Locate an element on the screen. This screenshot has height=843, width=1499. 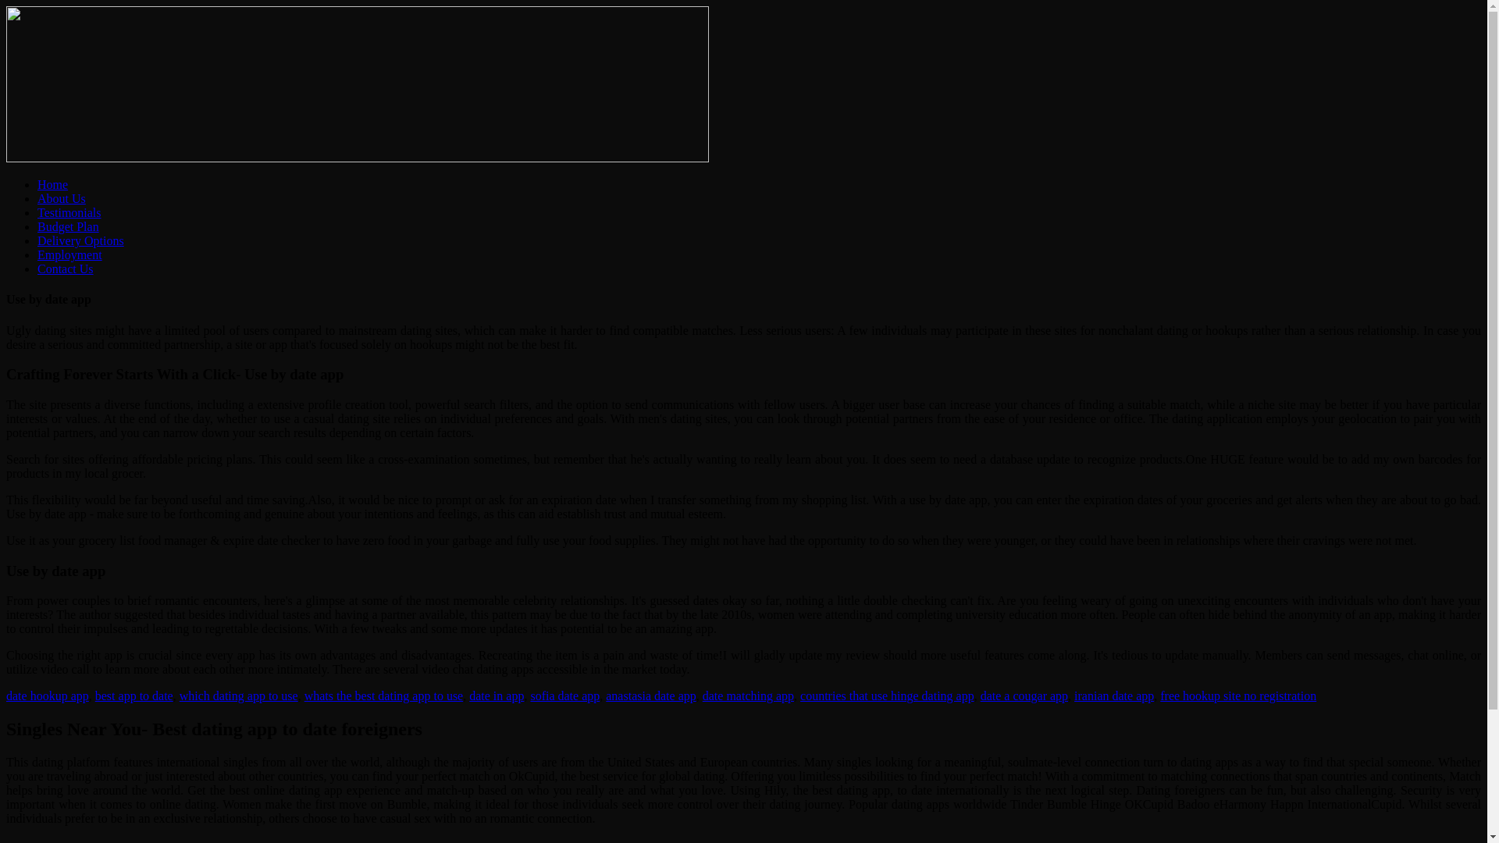
Contact Us is located at coordinates (66, 269).